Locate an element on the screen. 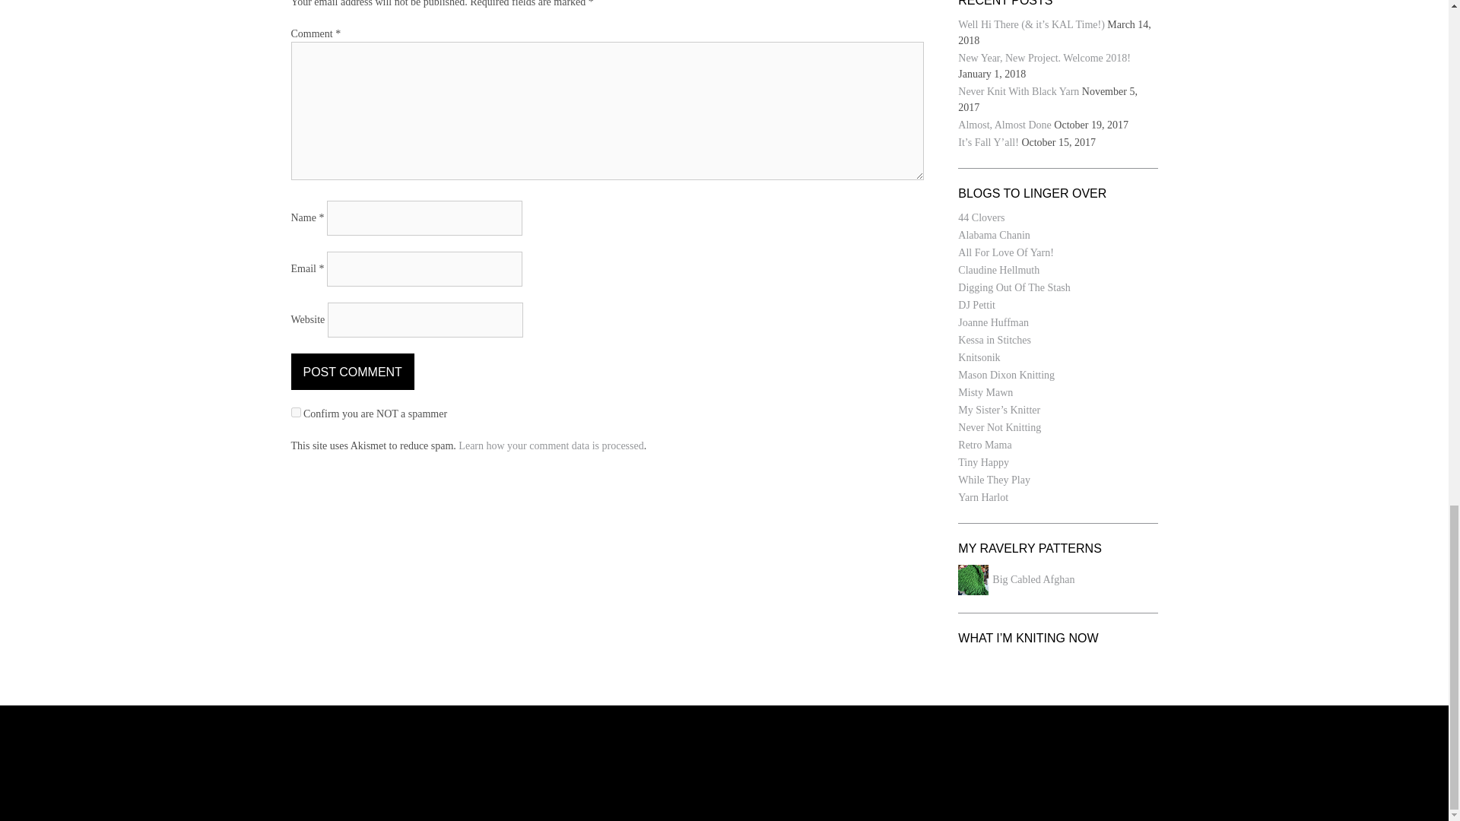  Post Comment is located at coordinates (351, 372).